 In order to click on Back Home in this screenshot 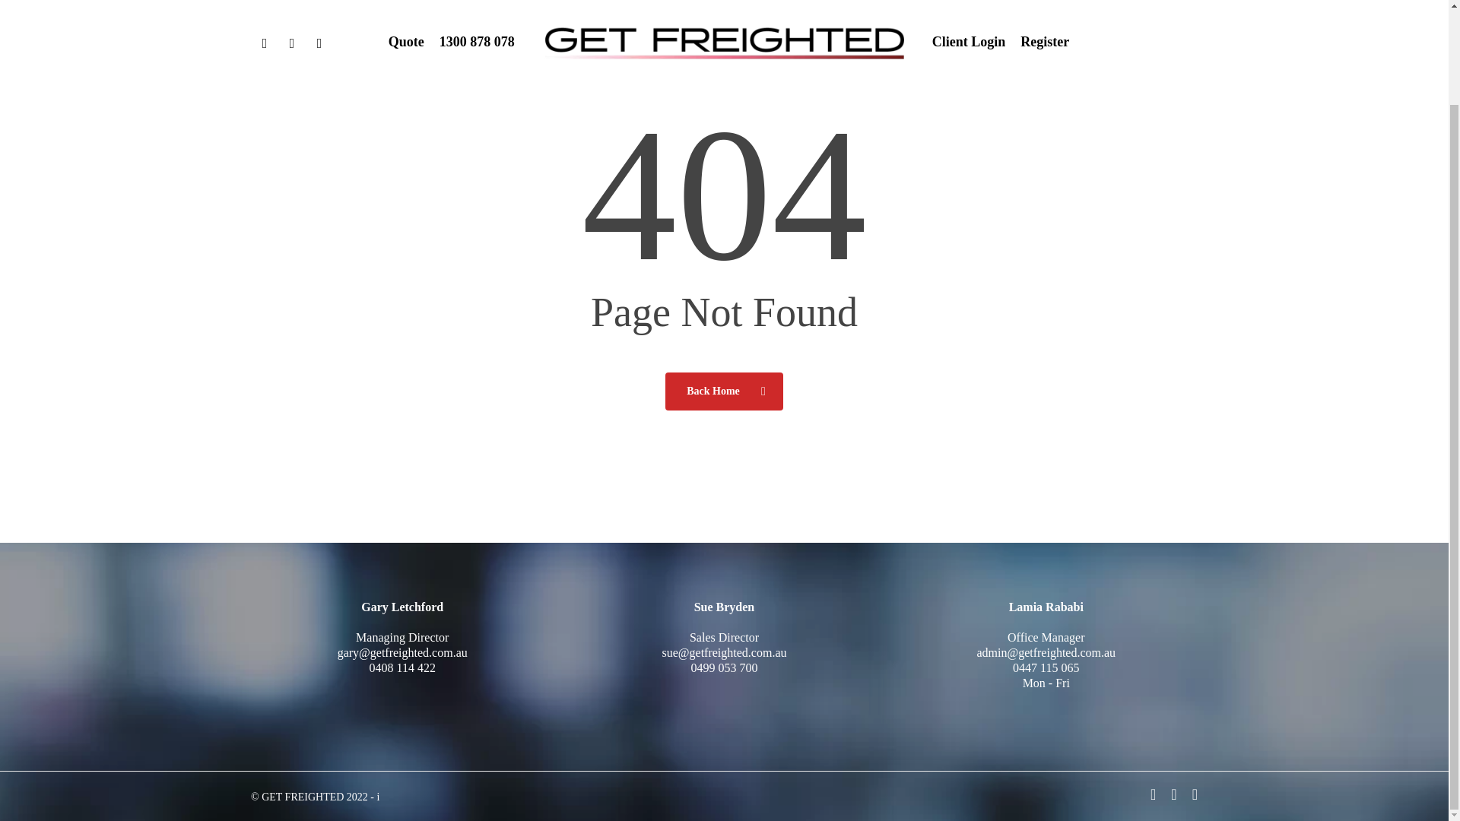, I will do `click(724, 391)`.